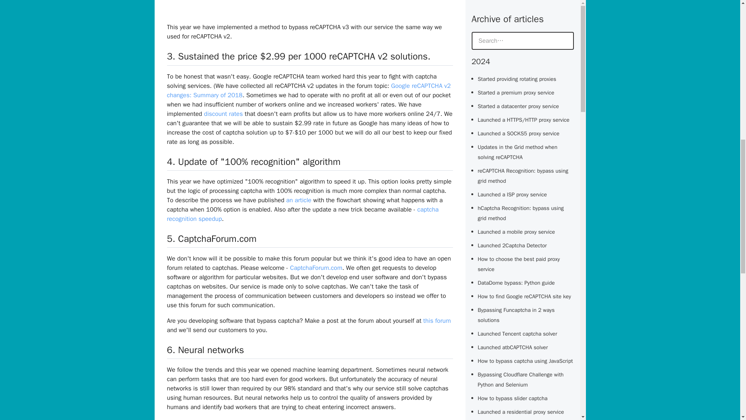  What do you see at coordinates (299, 200) in the screenshot?
I see `an article` at bounding box center [299, 200].